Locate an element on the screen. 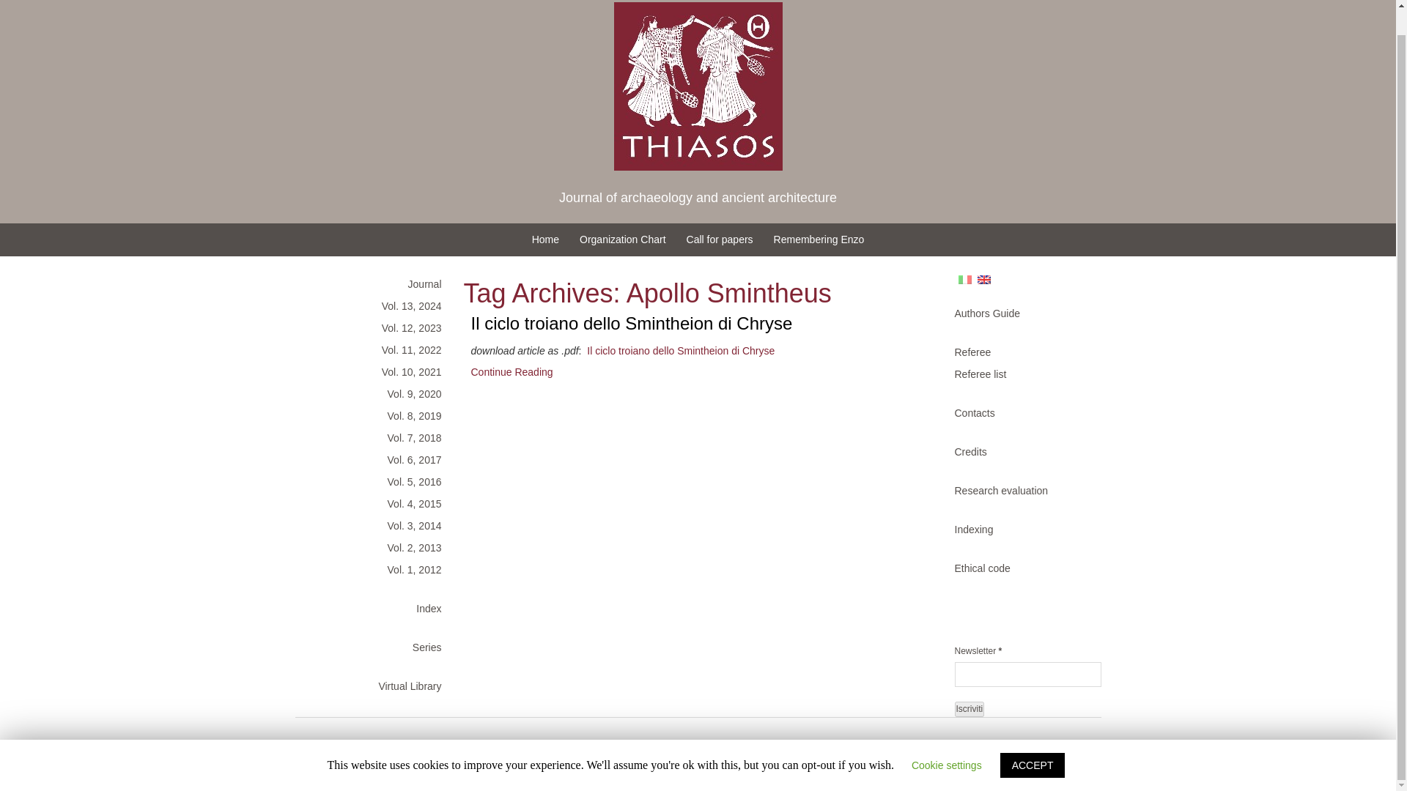 Image resolution: width=1407 pixels, height=791 pixels. Remembering Enzo is located at coordinates (819, 239).